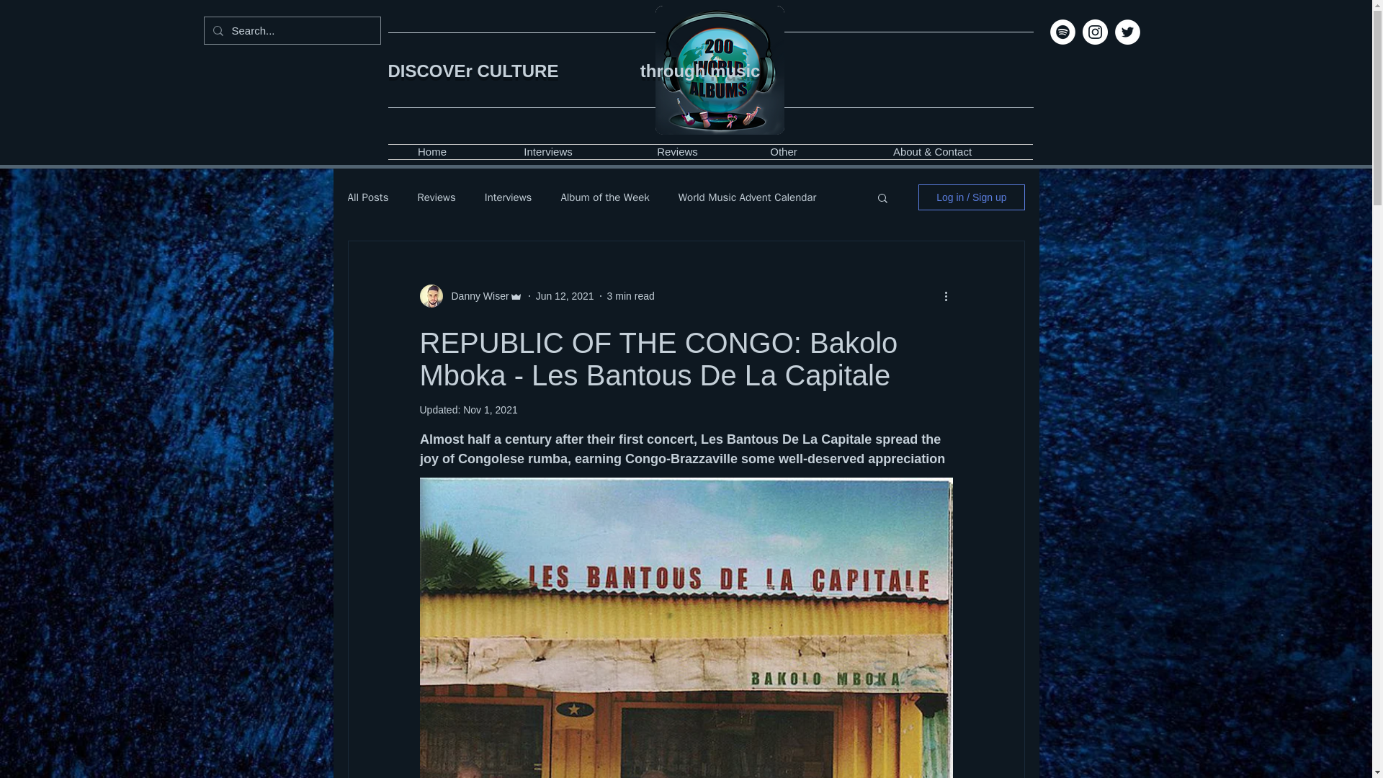 This screenshot has height=778, width=1383. Describe the element at coordinates (565, 295) in the screenshot. I see `Jun 12, 2021` at that location.